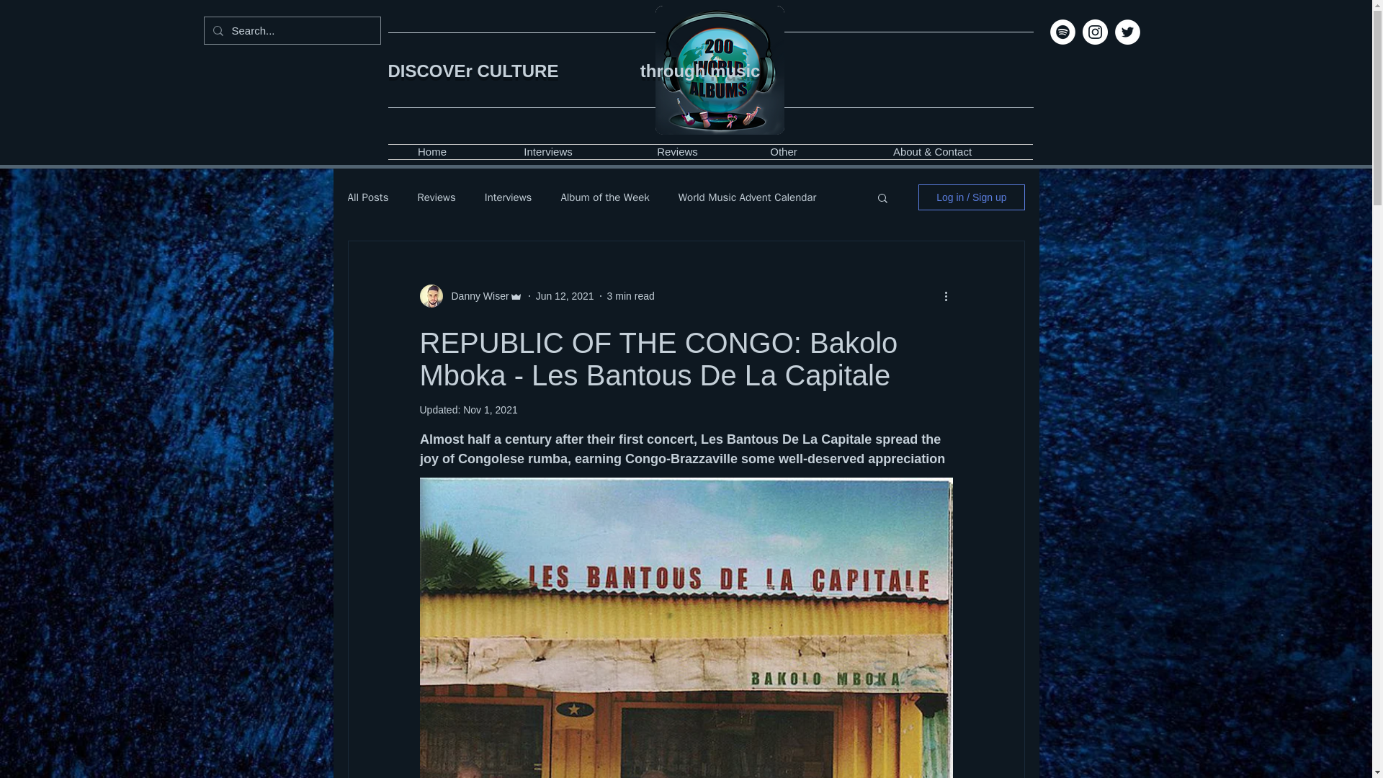 This screenshot has height=778, width=1383. Describe the element at coordinates (565, 295) in the screenshot. I see `Jun 12, 2021` at that location.